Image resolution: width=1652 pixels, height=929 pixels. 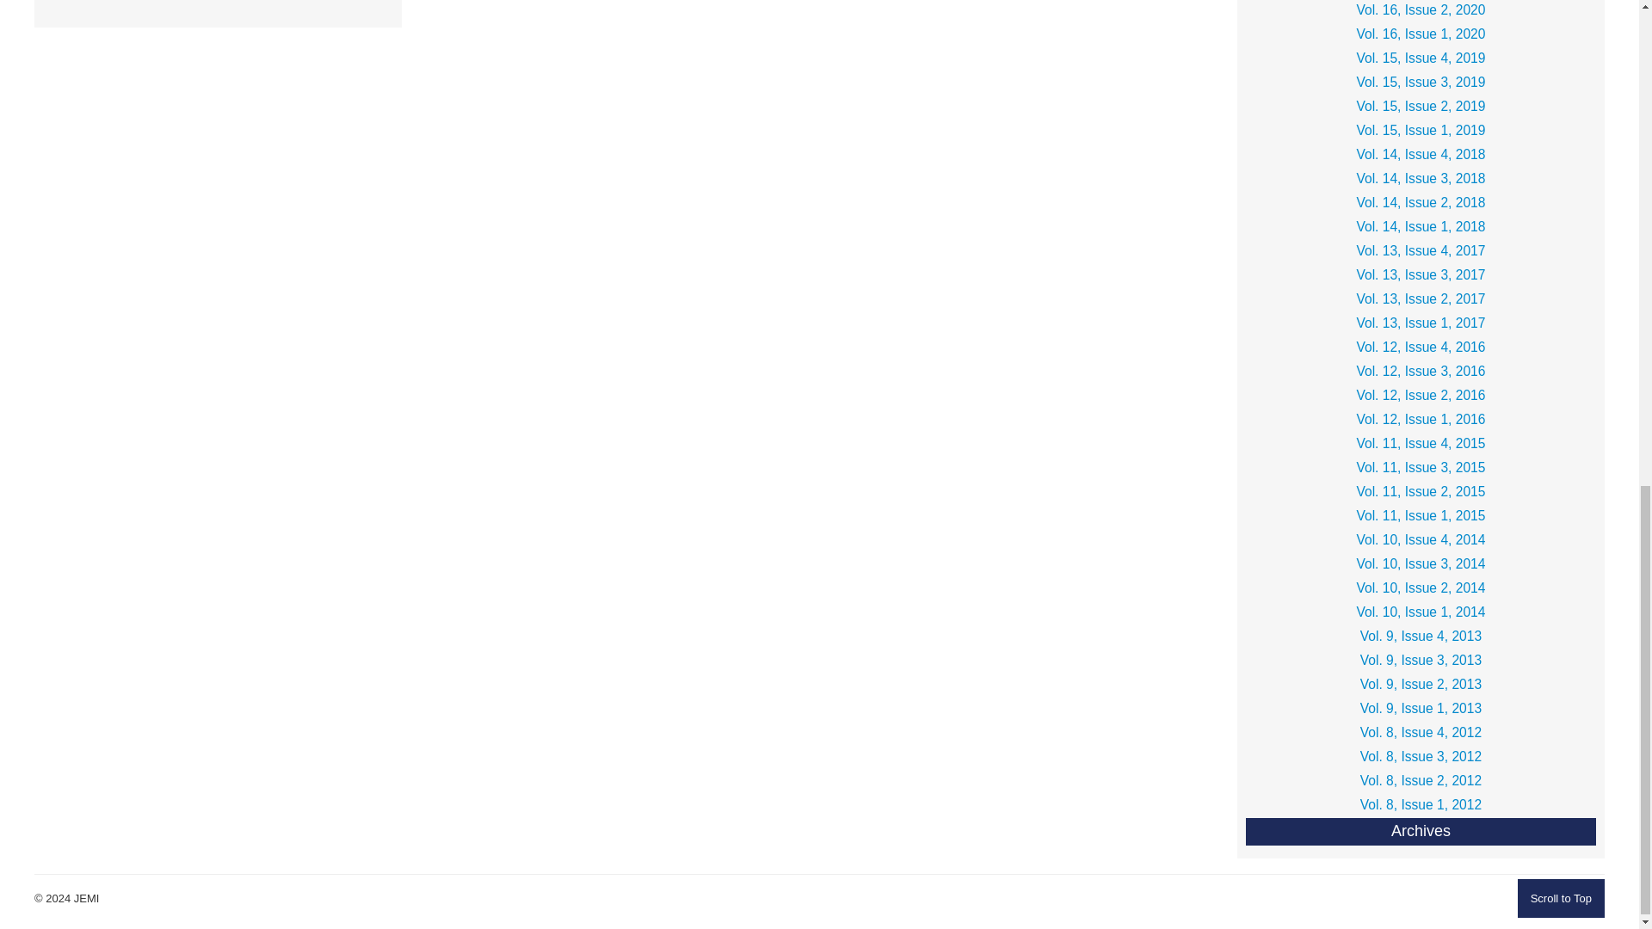 What do you see at coordinates (1420, 10) in the screenshot?
I see `Vol. 16, Issue 2, 2020` at bounding box center [1420, 10].